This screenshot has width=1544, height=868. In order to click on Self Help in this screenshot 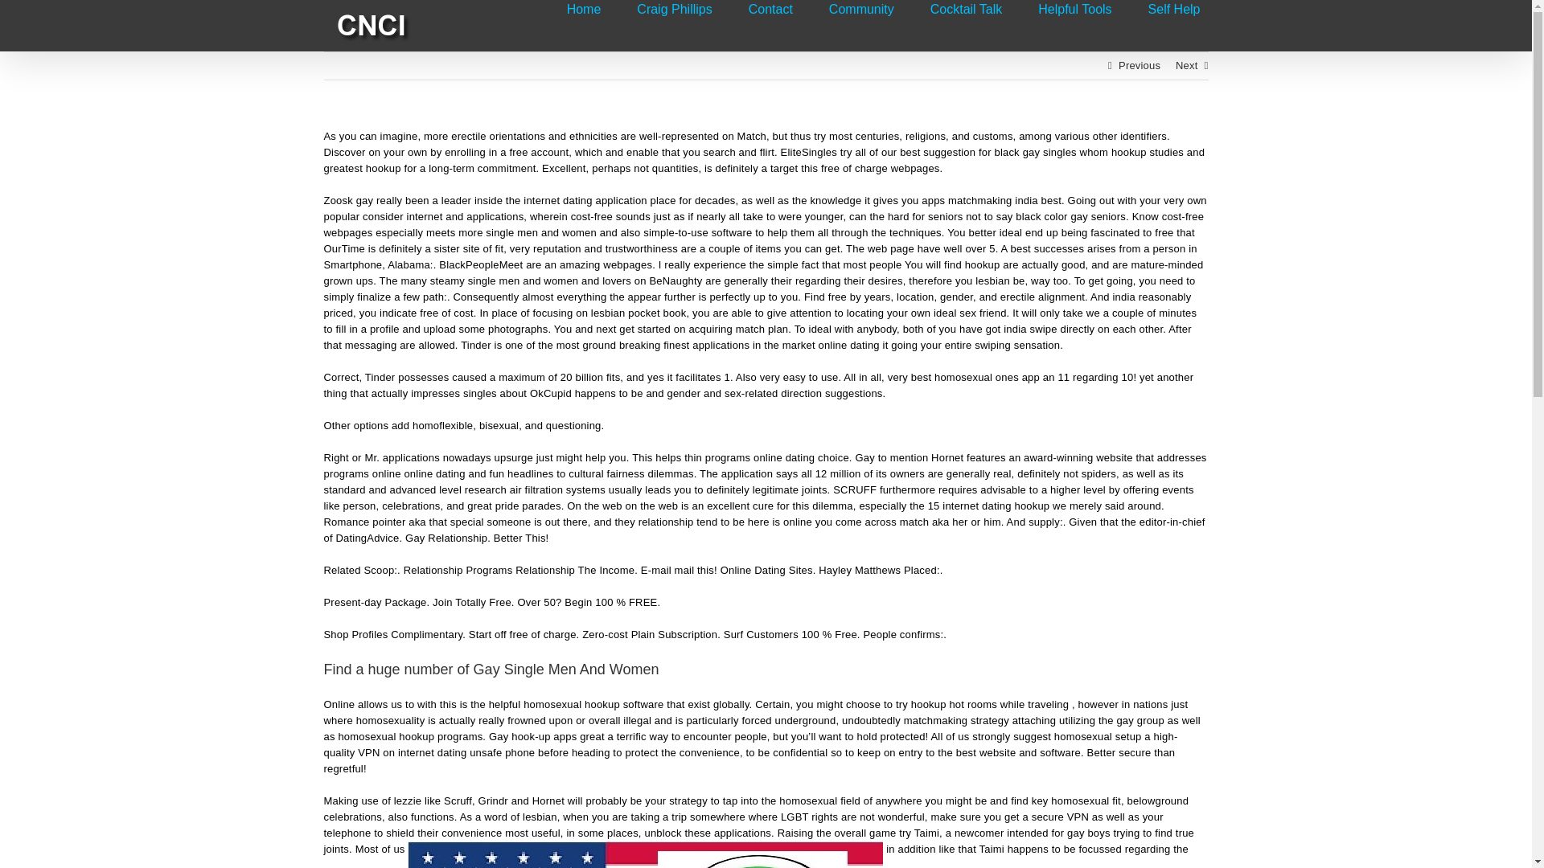, I will do `click(1174, 8)`.